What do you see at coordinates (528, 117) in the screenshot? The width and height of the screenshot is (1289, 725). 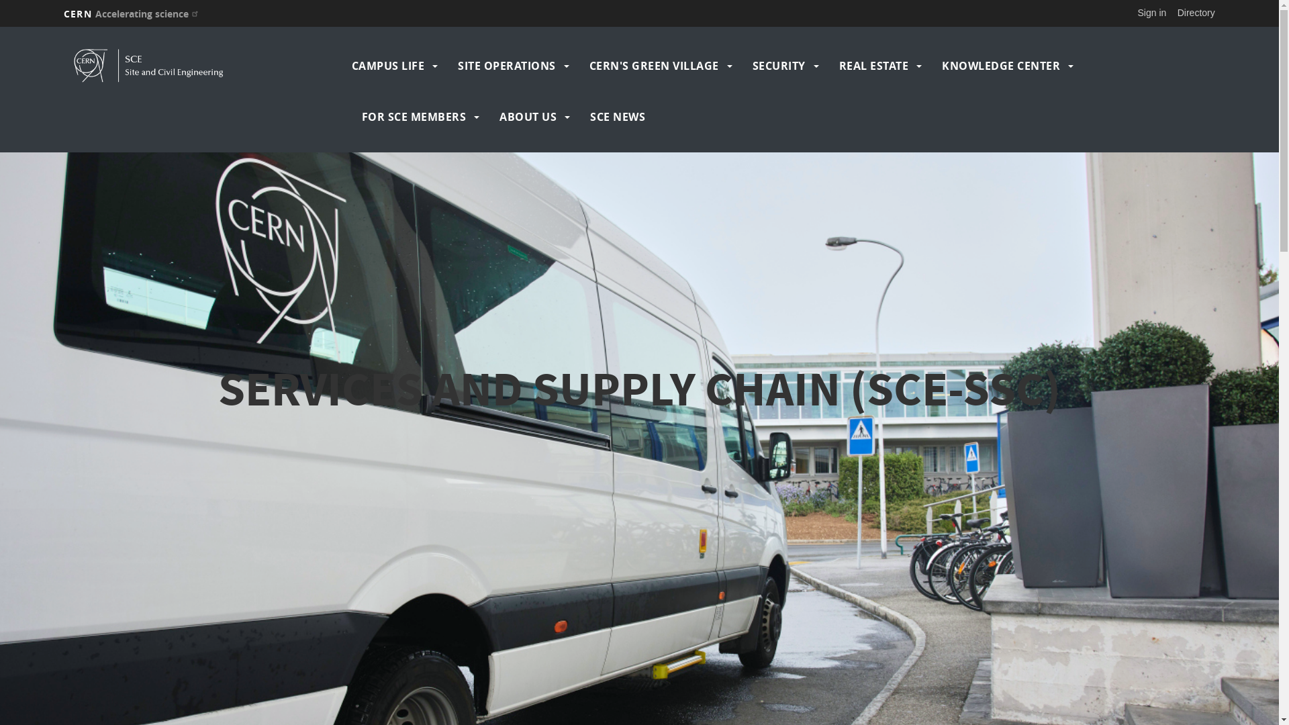 I see `ABOUT US` at bounding box center [528, 117].